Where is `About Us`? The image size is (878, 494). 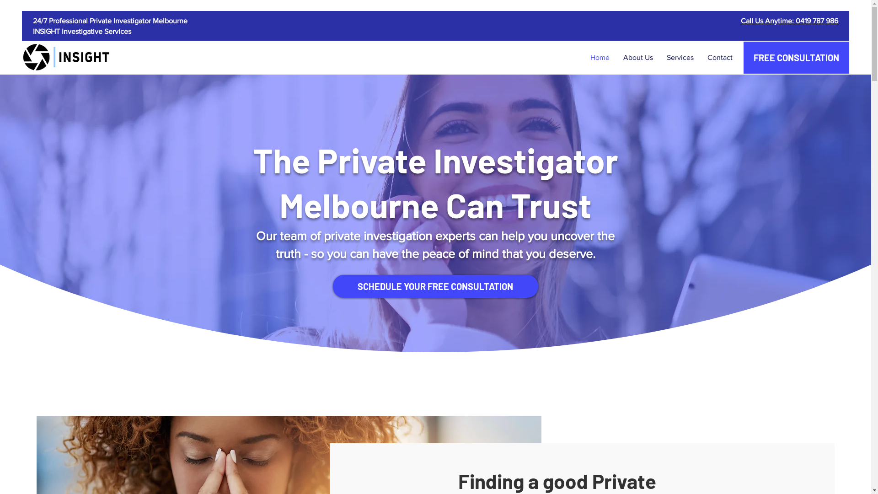 About Us is located at coordinates (638, 58).